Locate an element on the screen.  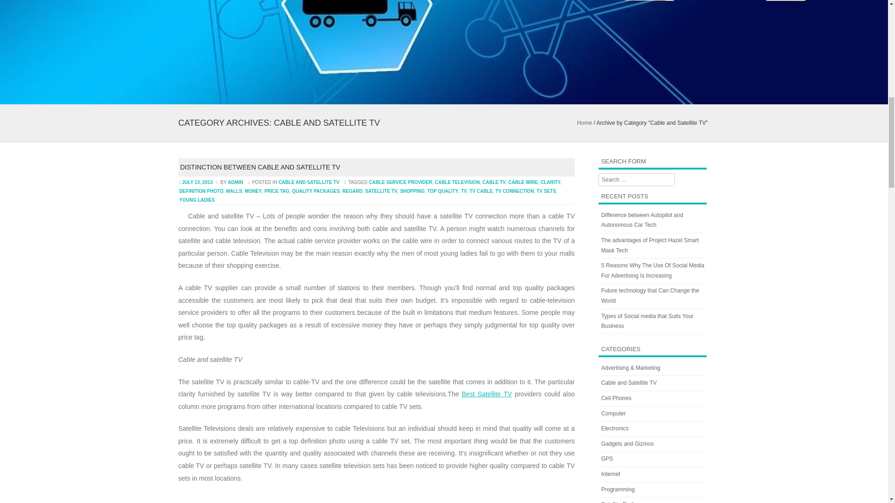
TOP QUALITY is located at coordinates (442, 191).